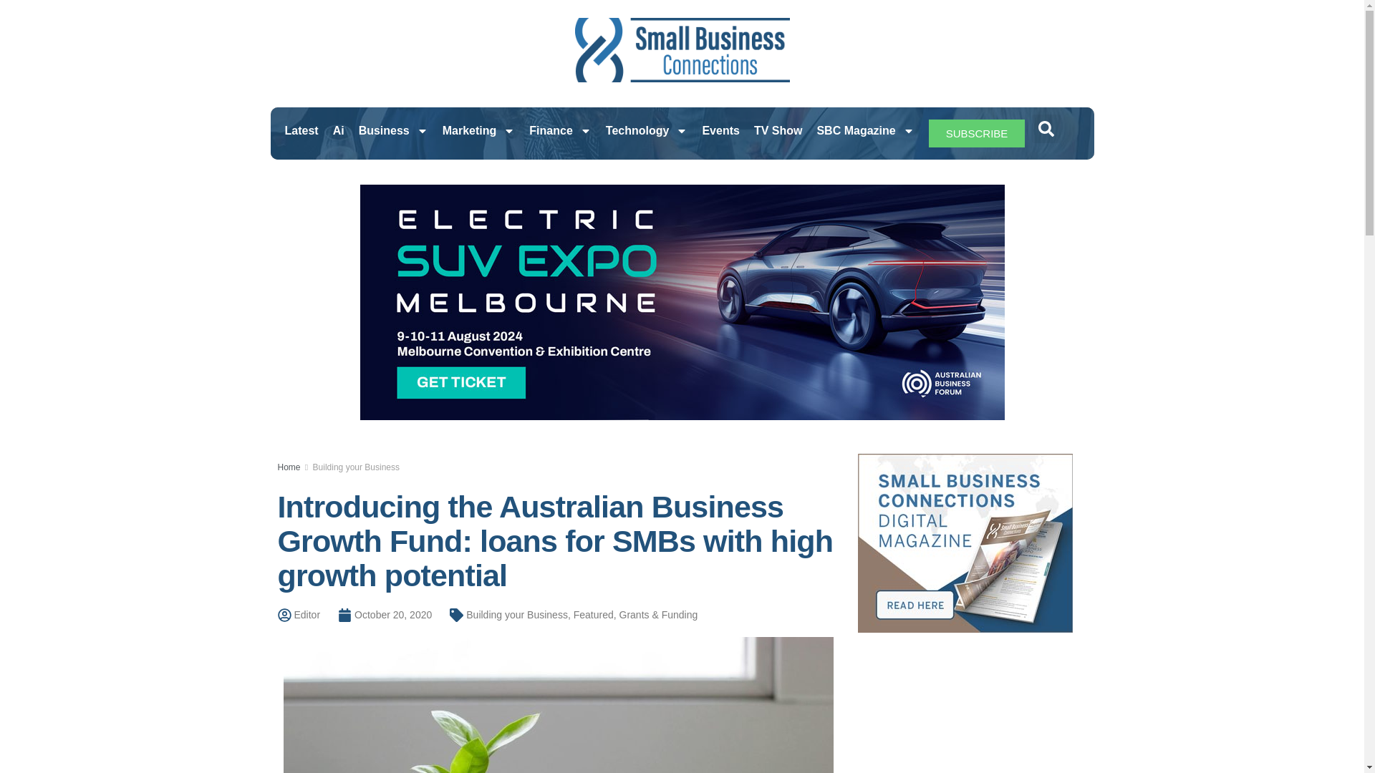  I want to click on Business, so click(394, 130).